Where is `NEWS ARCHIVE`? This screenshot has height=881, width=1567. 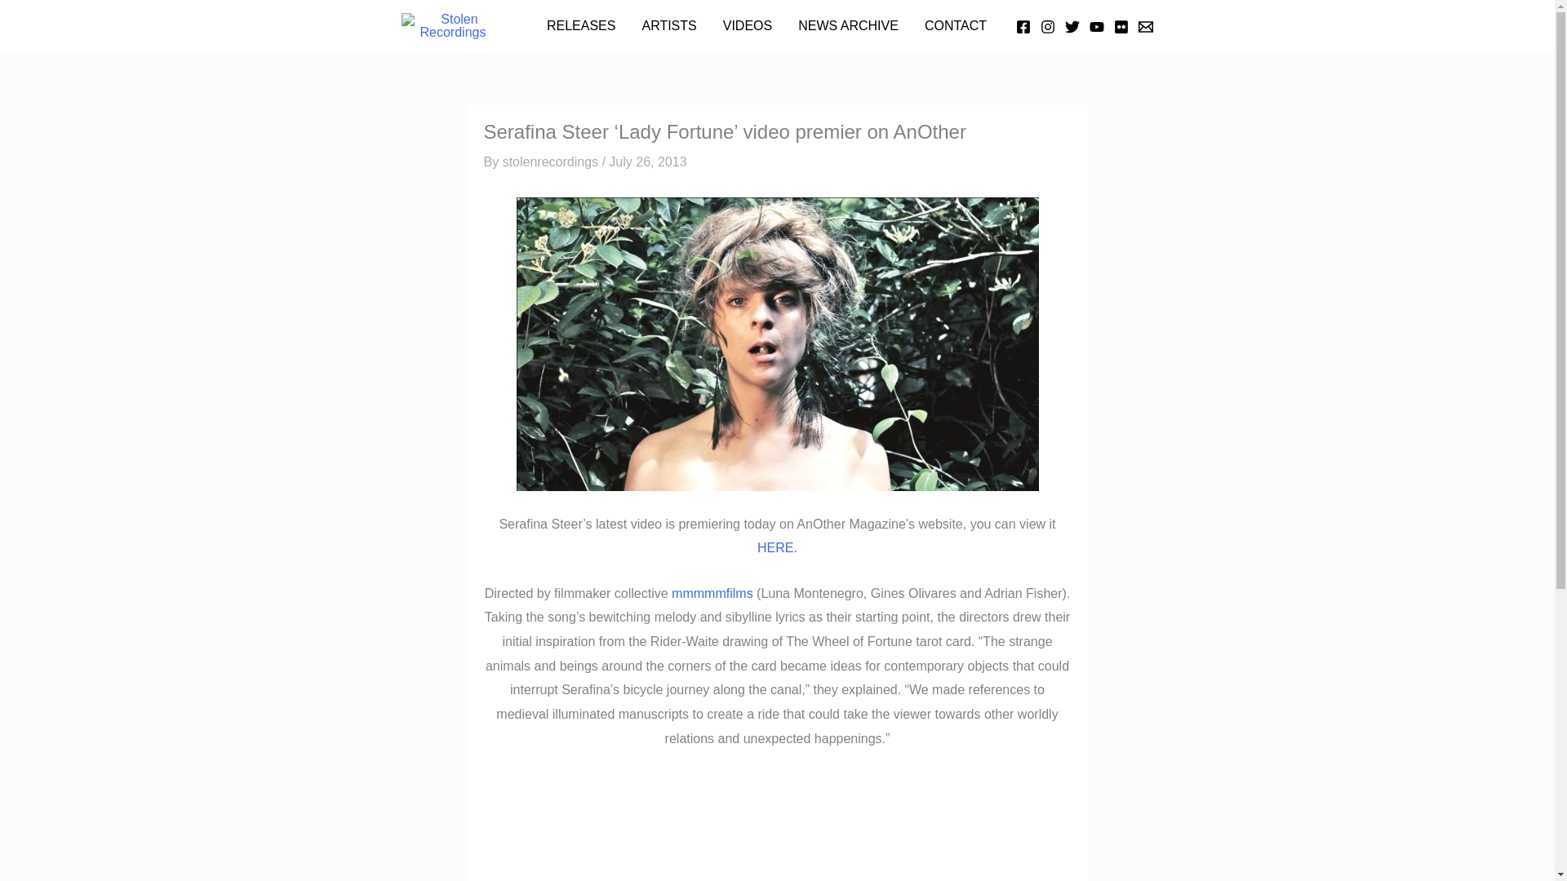 NEWS ARCHIVE is located at coordinates (848, 26).